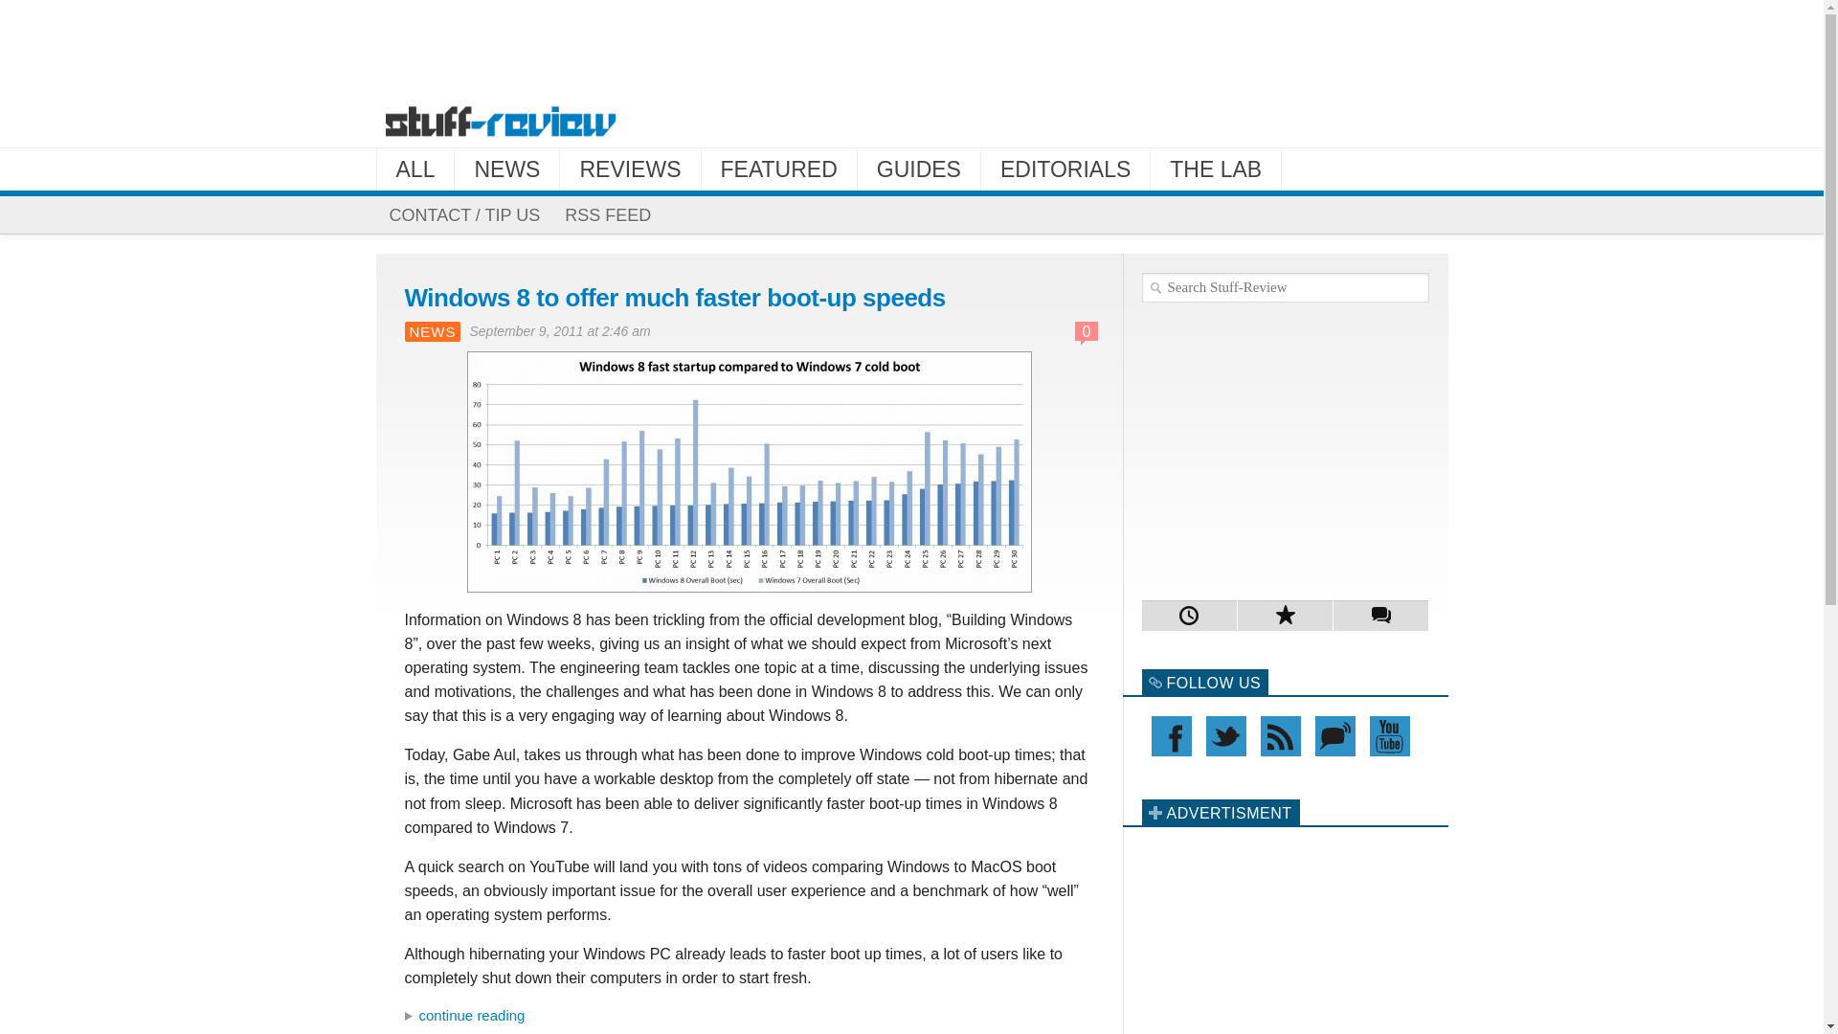 Image resolution: width=1838 pixels, height=1034 pixels. Describe the element at coordinates (1380, 615) in the screenshot. I see `Comments` at that location.